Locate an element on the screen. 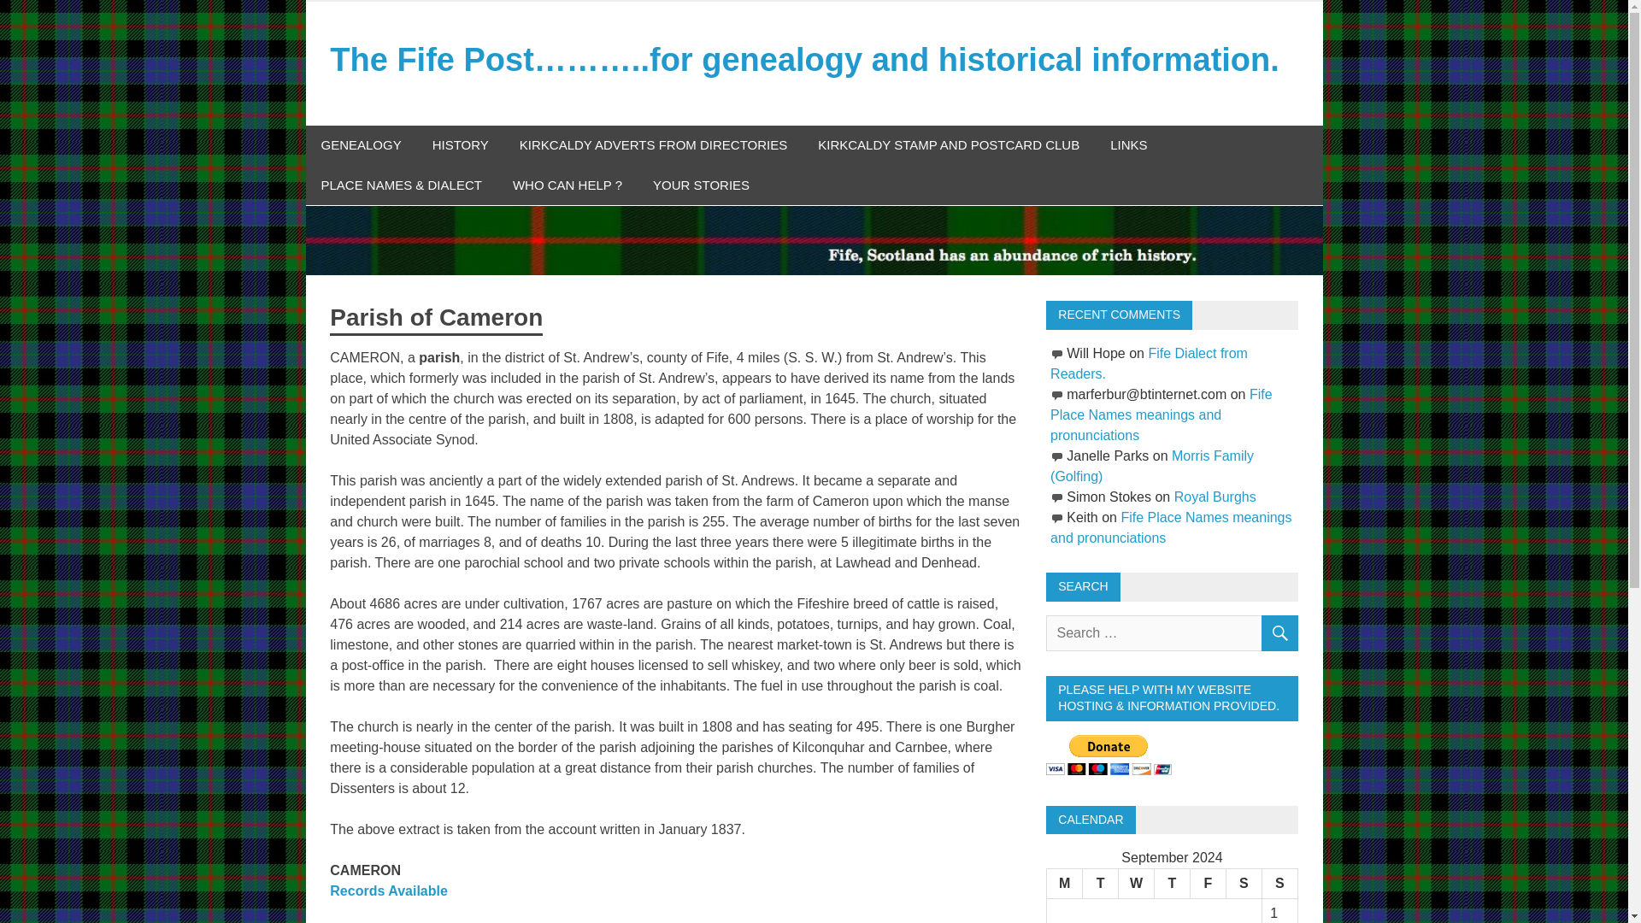 Image resolution: width=1641 pixels, height=923 pixels. Sunday is located at coordinates (1279, 884).